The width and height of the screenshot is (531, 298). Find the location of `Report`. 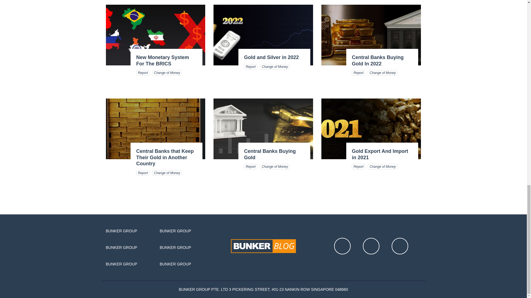

Report is located at coordinates (358, 73).